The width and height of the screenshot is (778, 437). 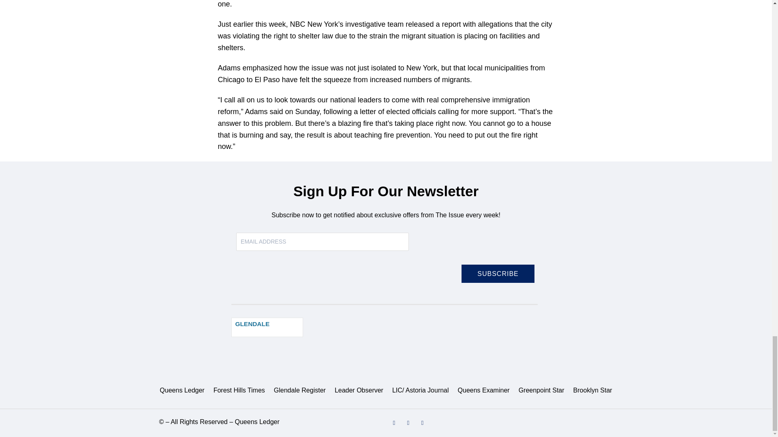 I want to click on GLENDALE, so click(x=252, y=324).